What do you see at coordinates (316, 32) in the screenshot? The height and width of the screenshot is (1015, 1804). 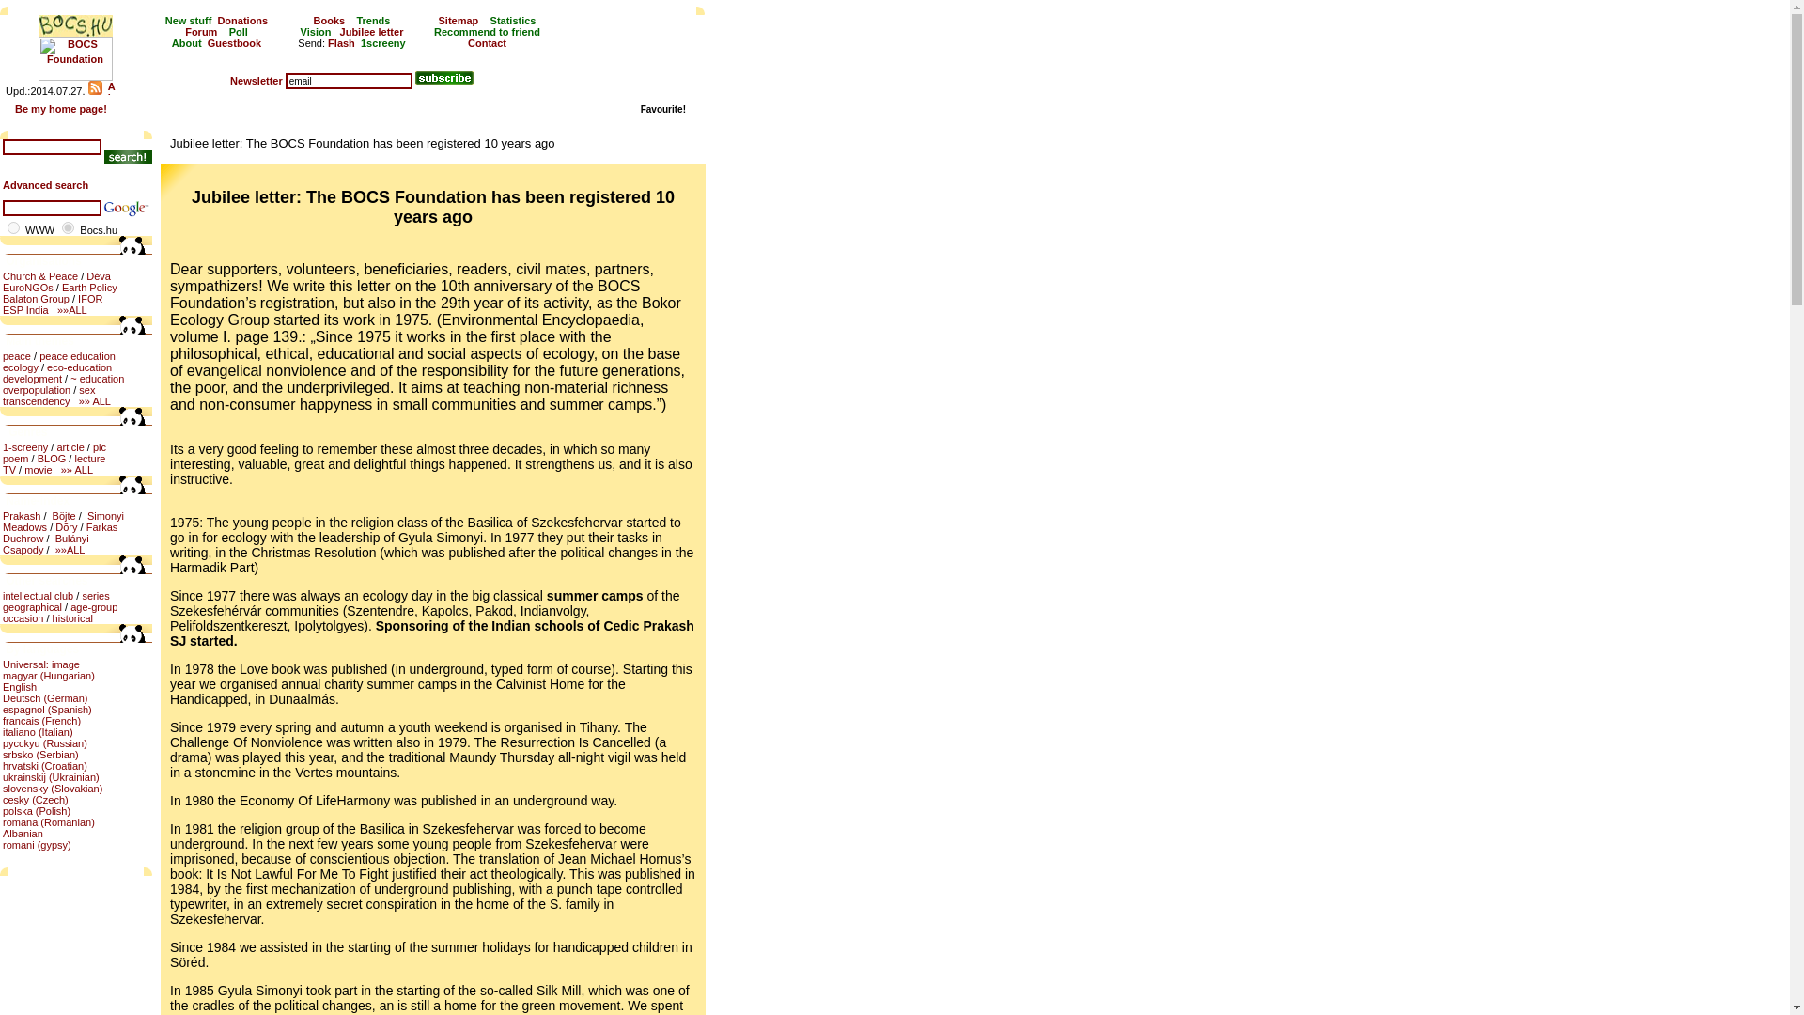 I see `Vision` at bounding box center [316, 32].